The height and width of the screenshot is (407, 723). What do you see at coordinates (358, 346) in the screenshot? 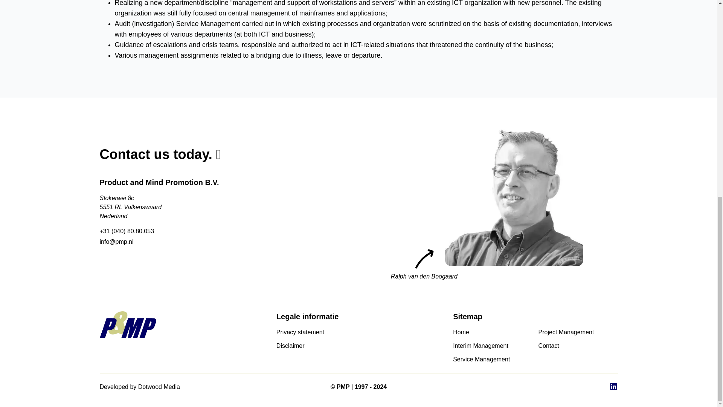
I see `Disclaimer` at bounding box center [358, 346].